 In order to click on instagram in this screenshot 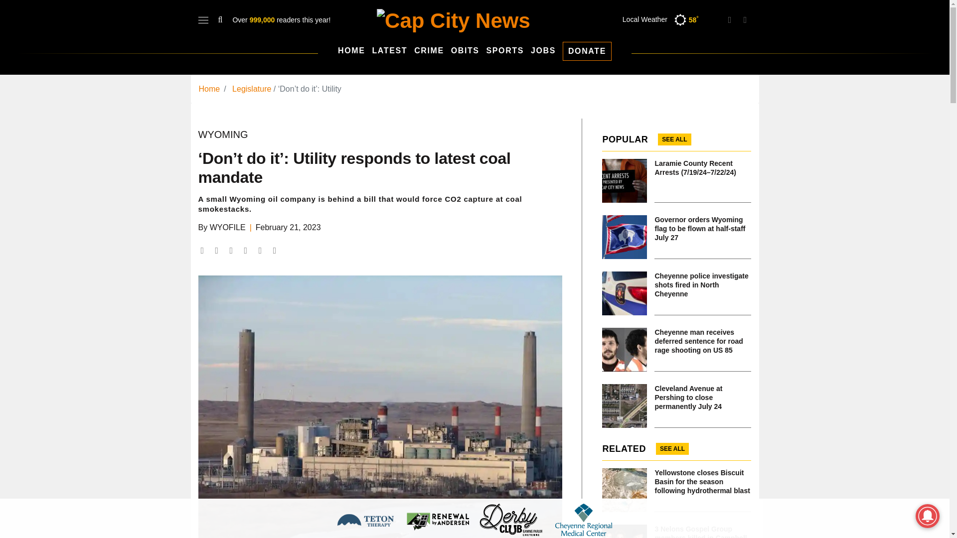, I will do `click(730, 20)`.